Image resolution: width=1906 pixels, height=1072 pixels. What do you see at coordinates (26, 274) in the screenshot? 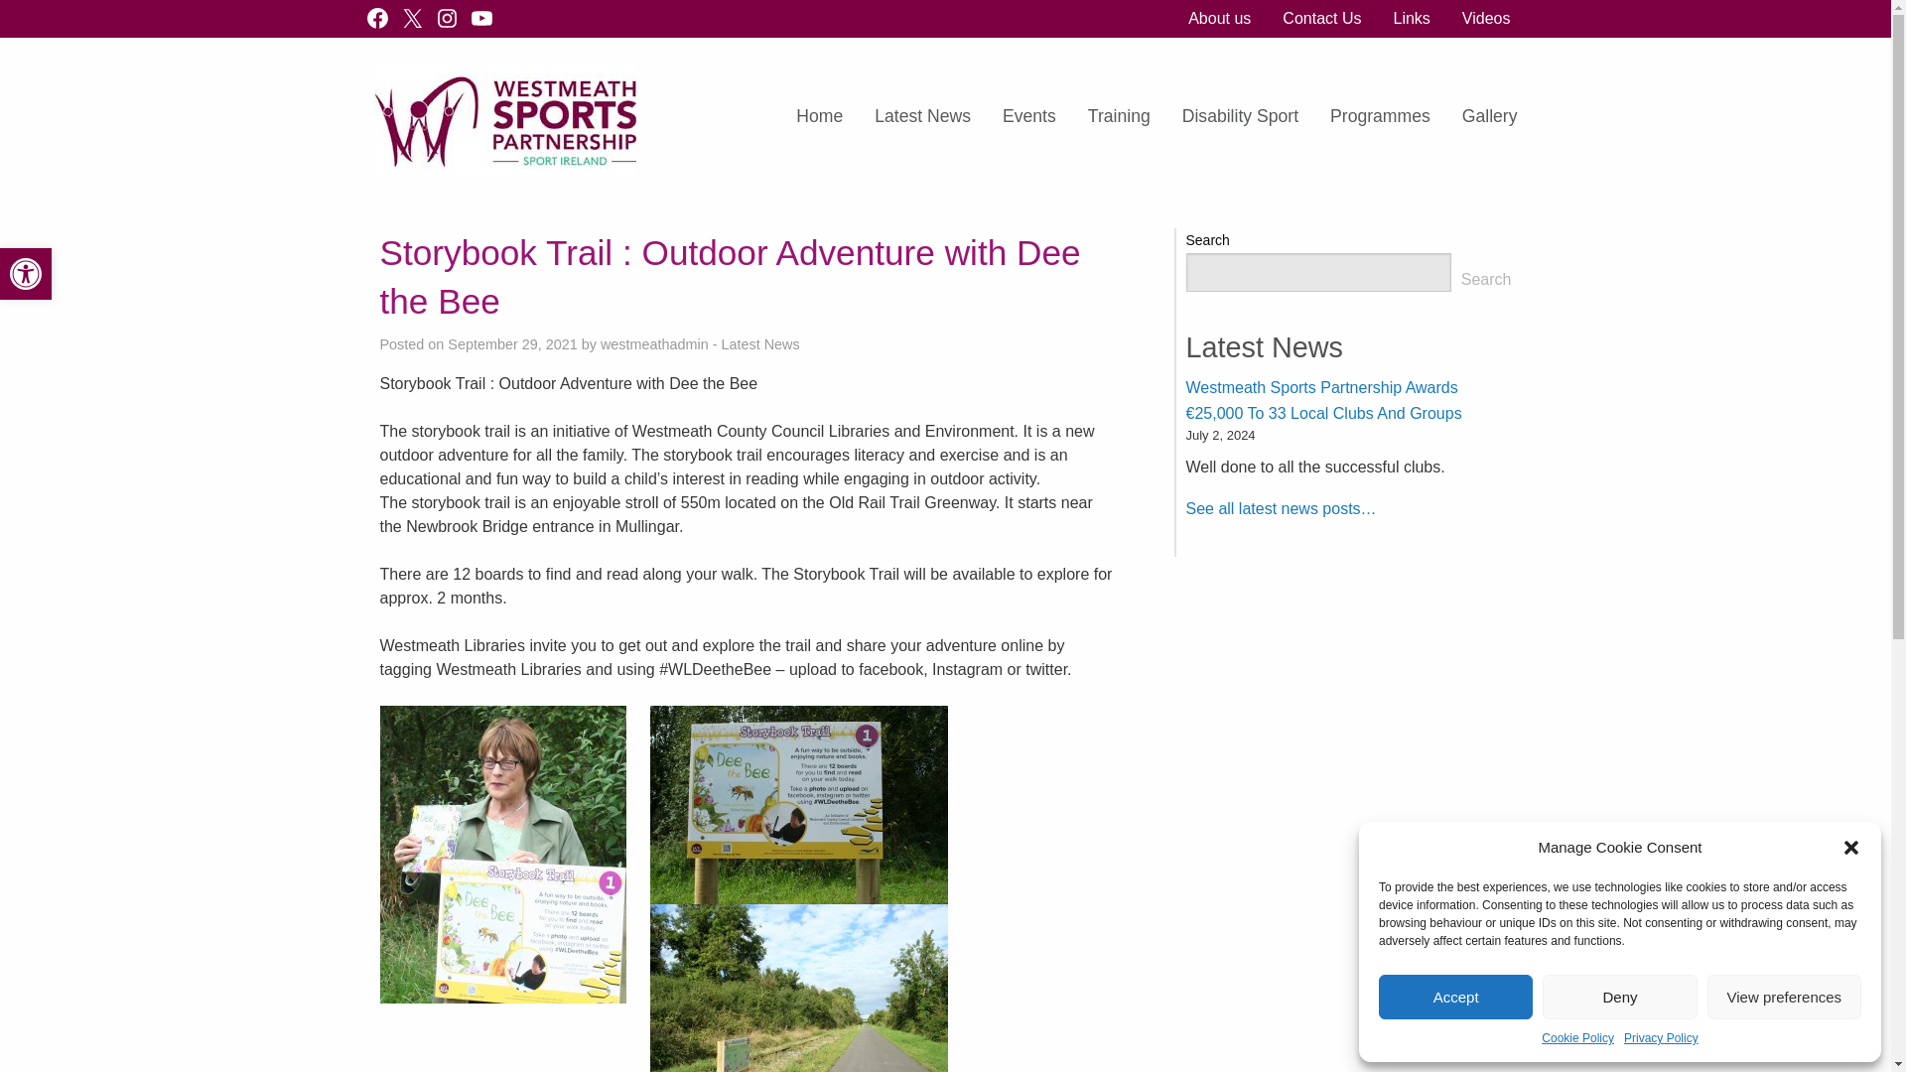
I see `Training` at bounding box center [26, 274].